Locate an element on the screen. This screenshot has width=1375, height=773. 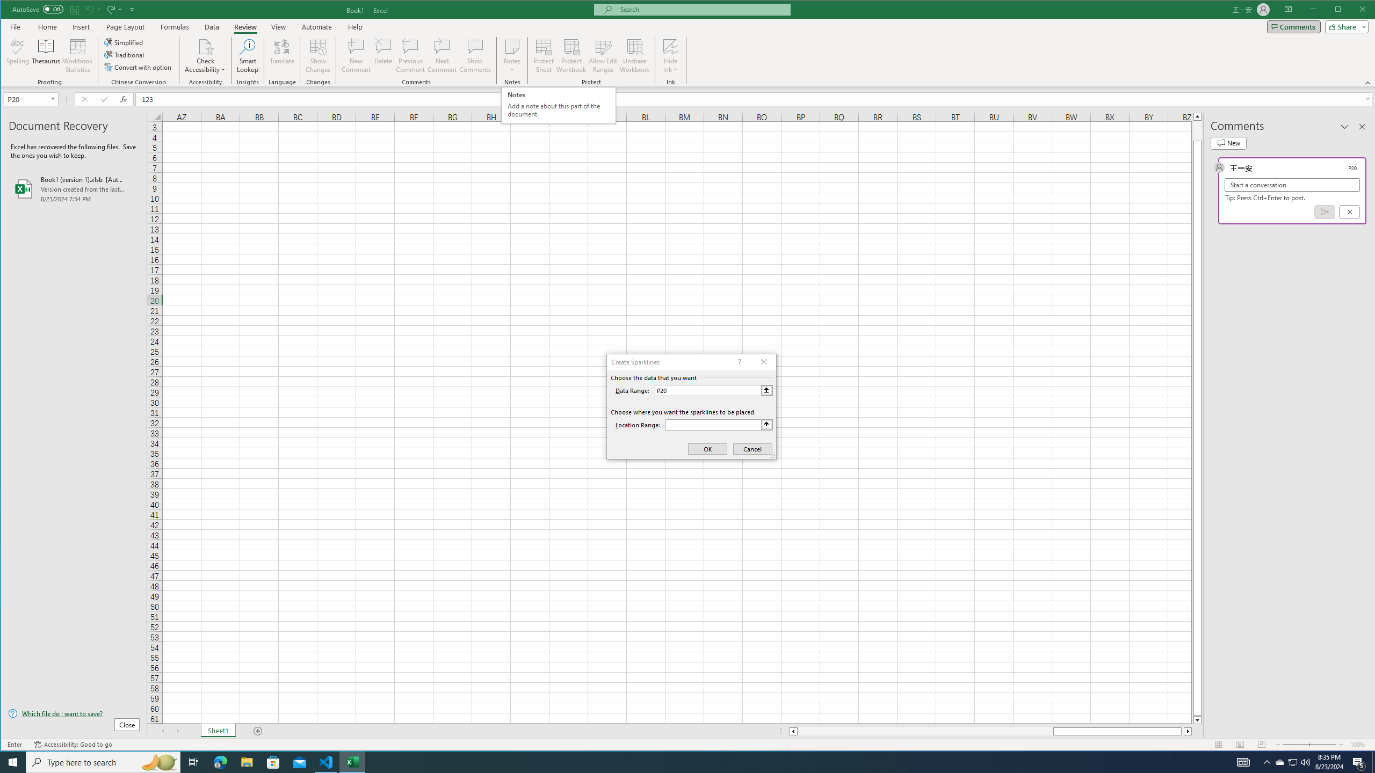
Maximize is located at coordinates (1354, 10).